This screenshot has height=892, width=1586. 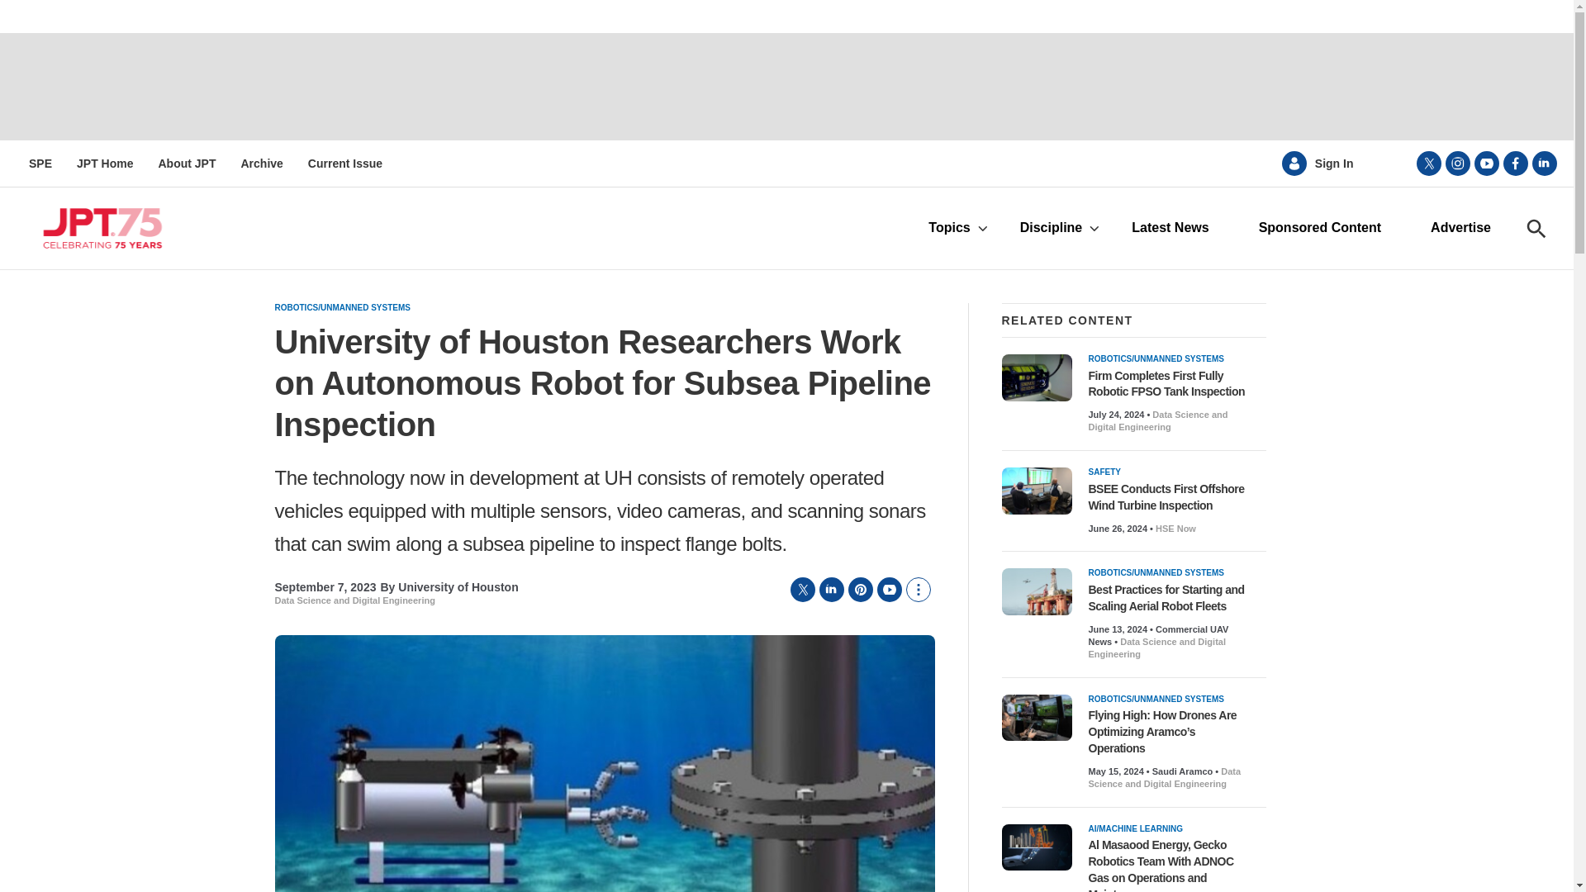 What do you see at coordinates (261, 164) in the screenshot?
I see `Archive` at bounding box center [261, 164].